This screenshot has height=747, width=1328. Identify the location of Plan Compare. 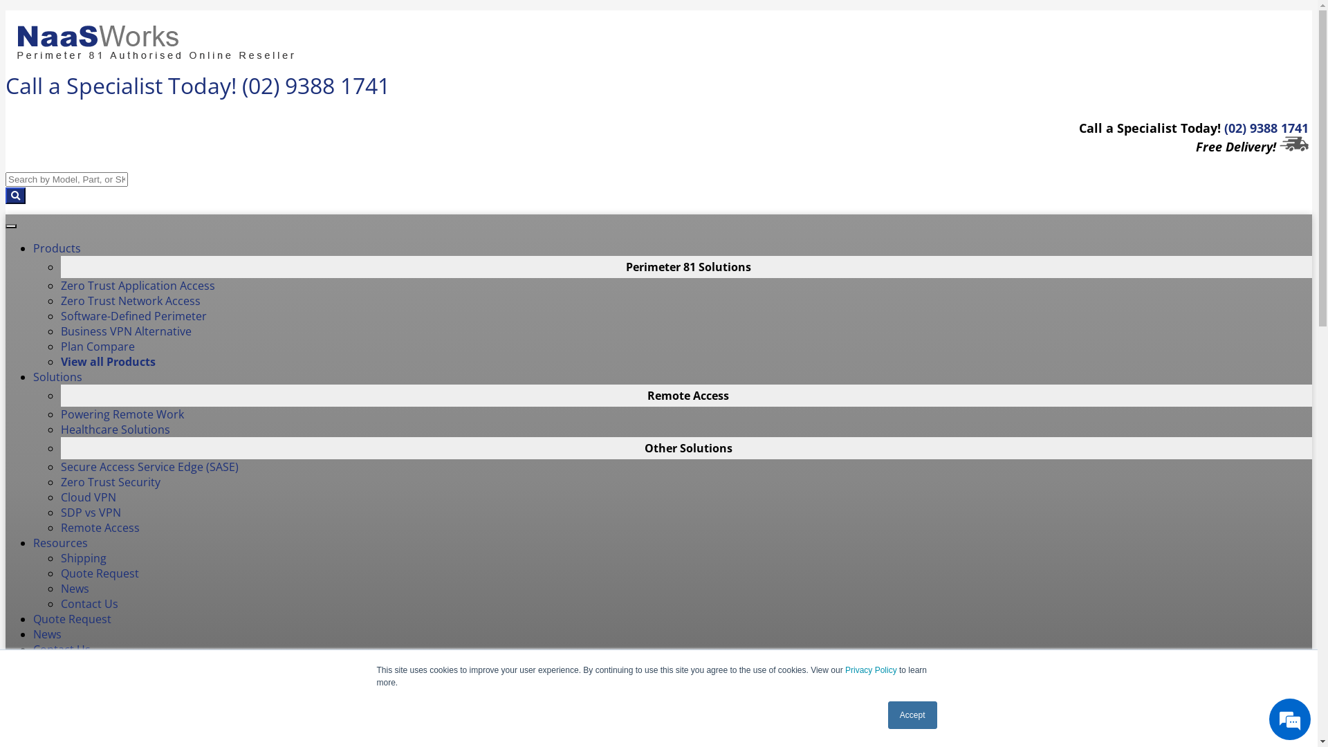
(98, 347).